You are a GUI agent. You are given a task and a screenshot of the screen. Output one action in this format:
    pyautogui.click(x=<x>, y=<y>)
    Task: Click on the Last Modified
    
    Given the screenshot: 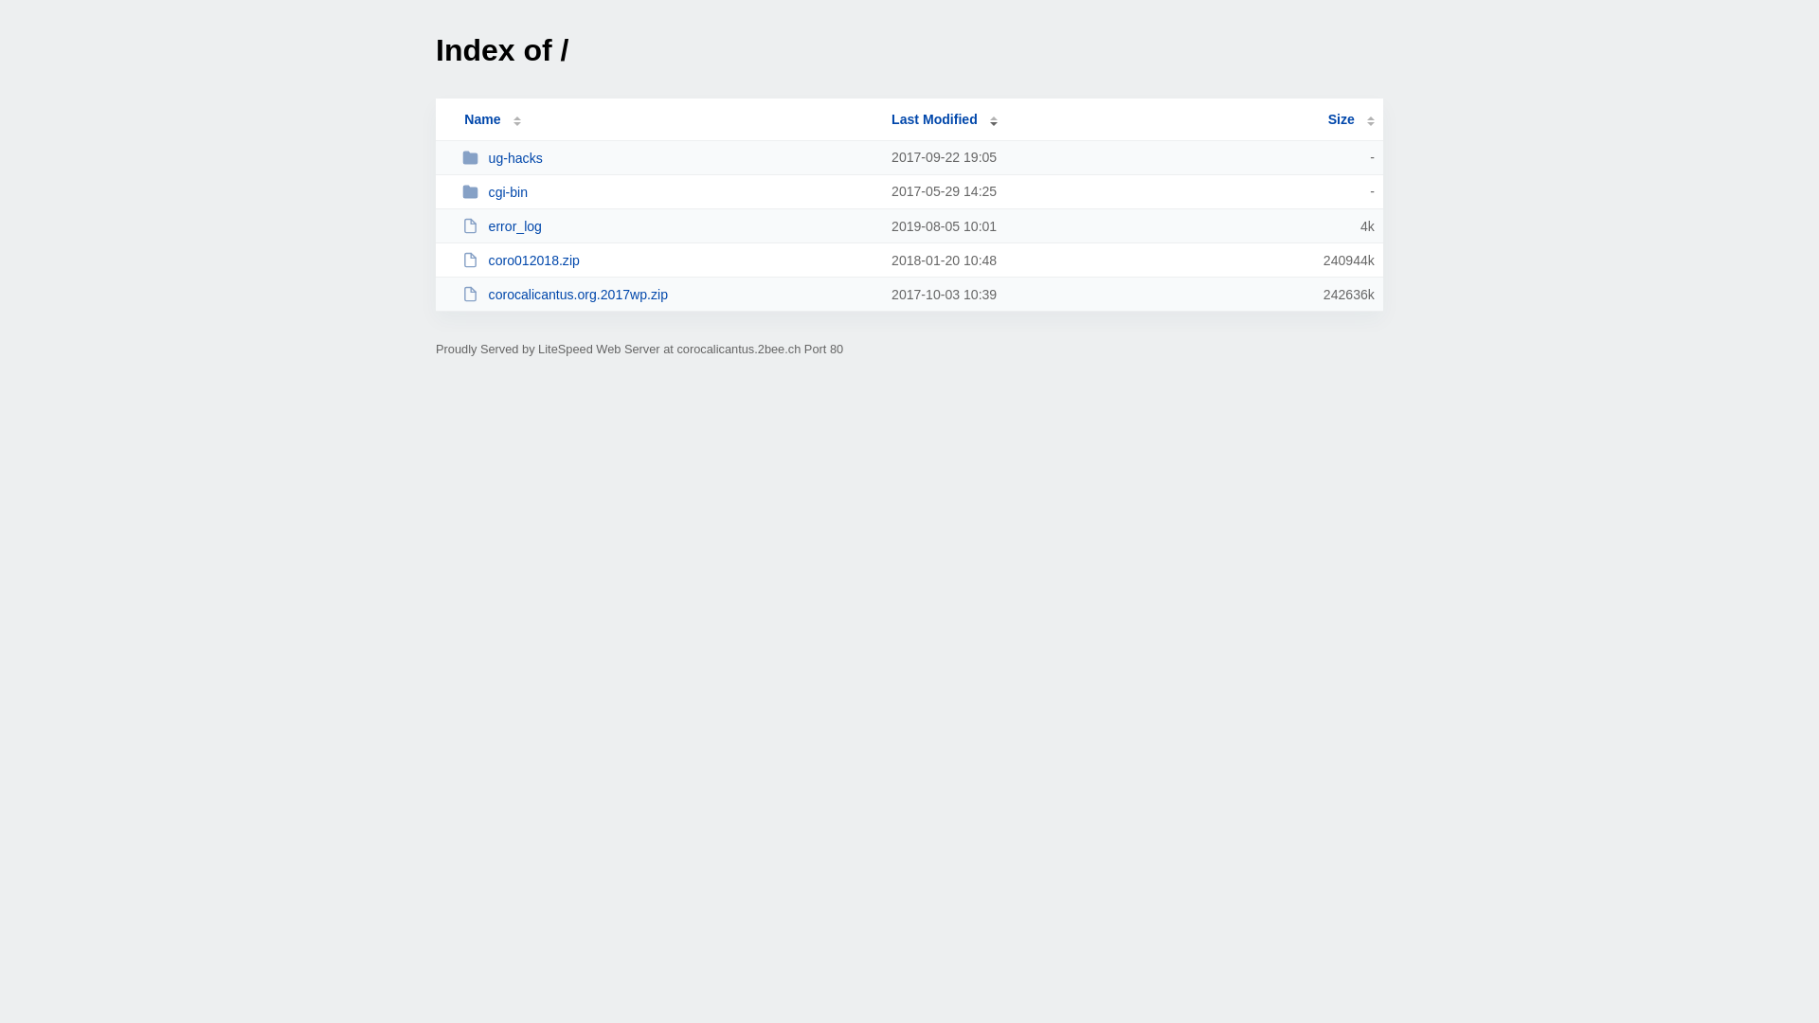 What is the action you would take?
    pyautogui.click(x=945, y=119)
    